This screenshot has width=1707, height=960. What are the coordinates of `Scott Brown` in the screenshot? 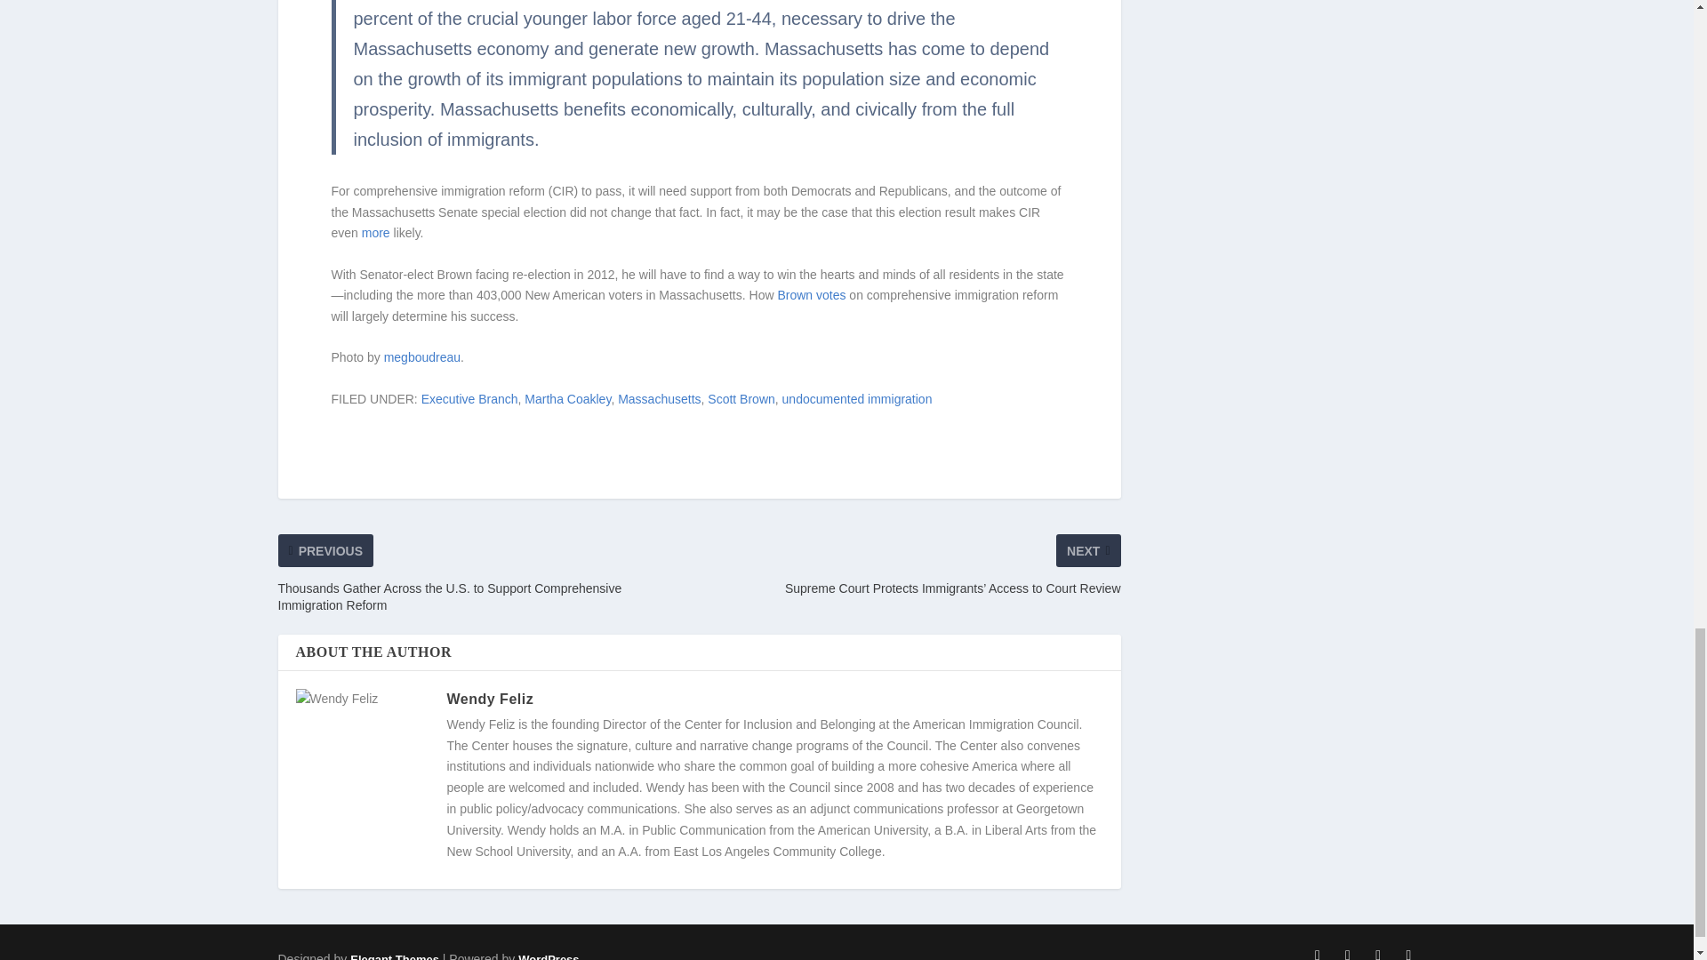 It's located at (741, 398).